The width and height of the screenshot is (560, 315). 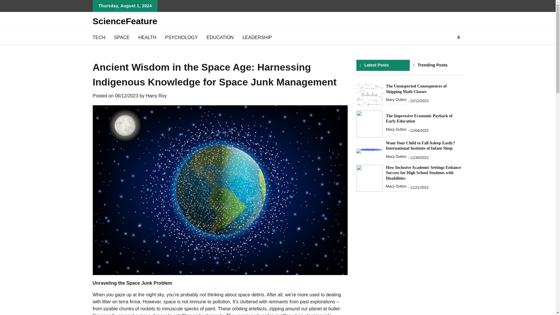 What do you see at coordinates (383, 65) in the screenshot?
I see `Latest Posts` at bounding box center [383, 65].